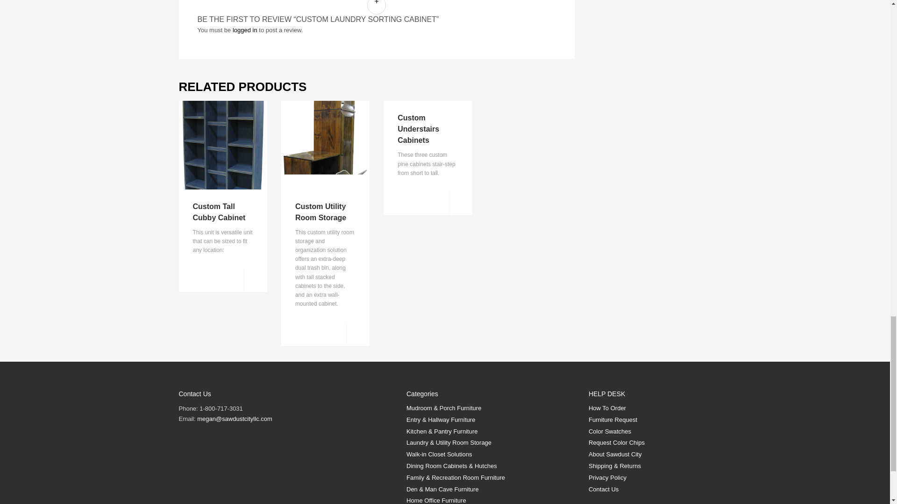 Image resolution: width=897 pixels, height=504 pixels. Describe the element at coordinates (245, 30) in the screenshot. I see `logged in` at that location.